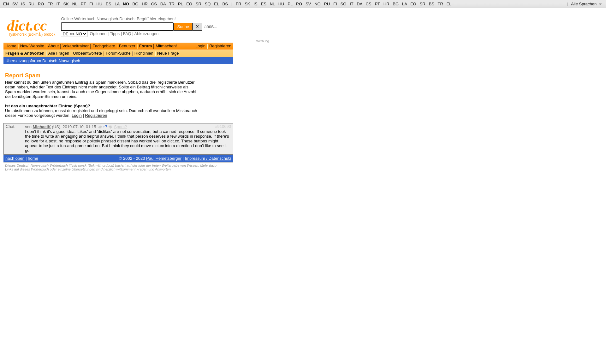 This screenshot has width=606, height=341. Describe the element at coordinates (109, 4) in the screenshot. I see `ES` at that location.